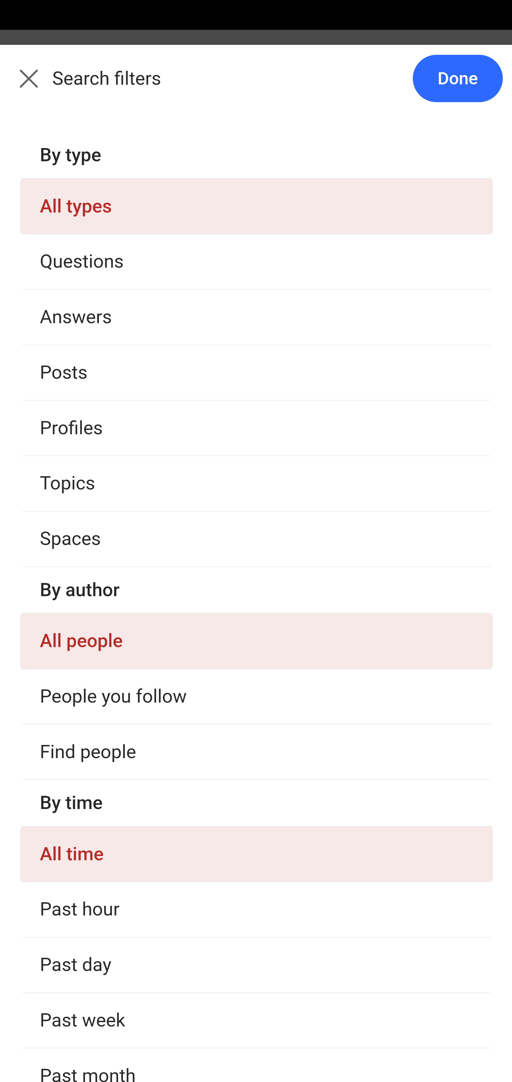  Describe the element at coordinates (21, 86) in the screenshot. I see `Back` at that location.